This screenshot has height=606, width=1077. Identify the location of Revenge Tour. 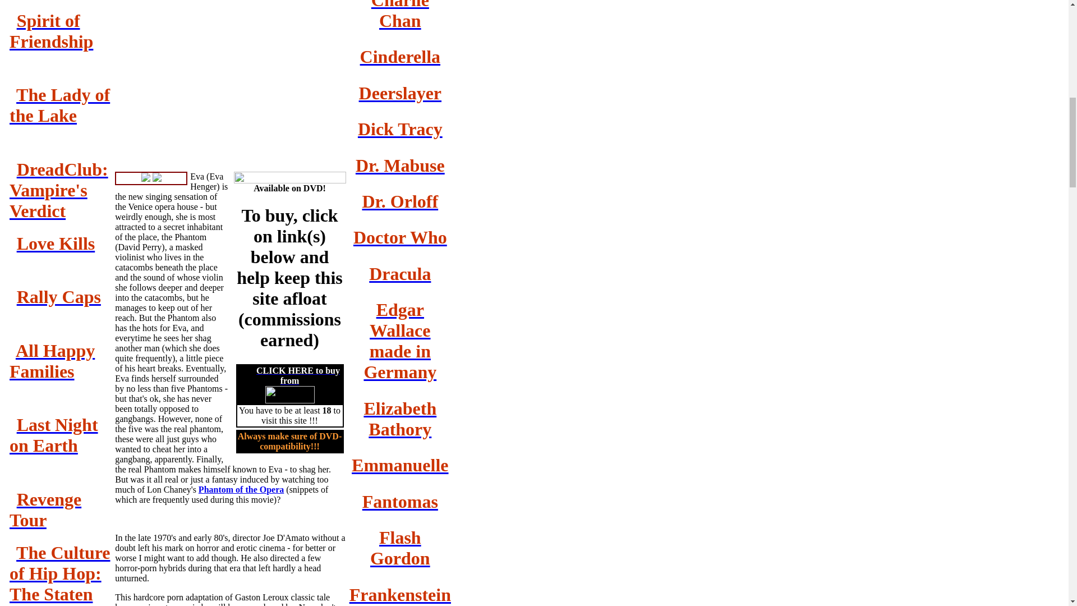
(45, 509).